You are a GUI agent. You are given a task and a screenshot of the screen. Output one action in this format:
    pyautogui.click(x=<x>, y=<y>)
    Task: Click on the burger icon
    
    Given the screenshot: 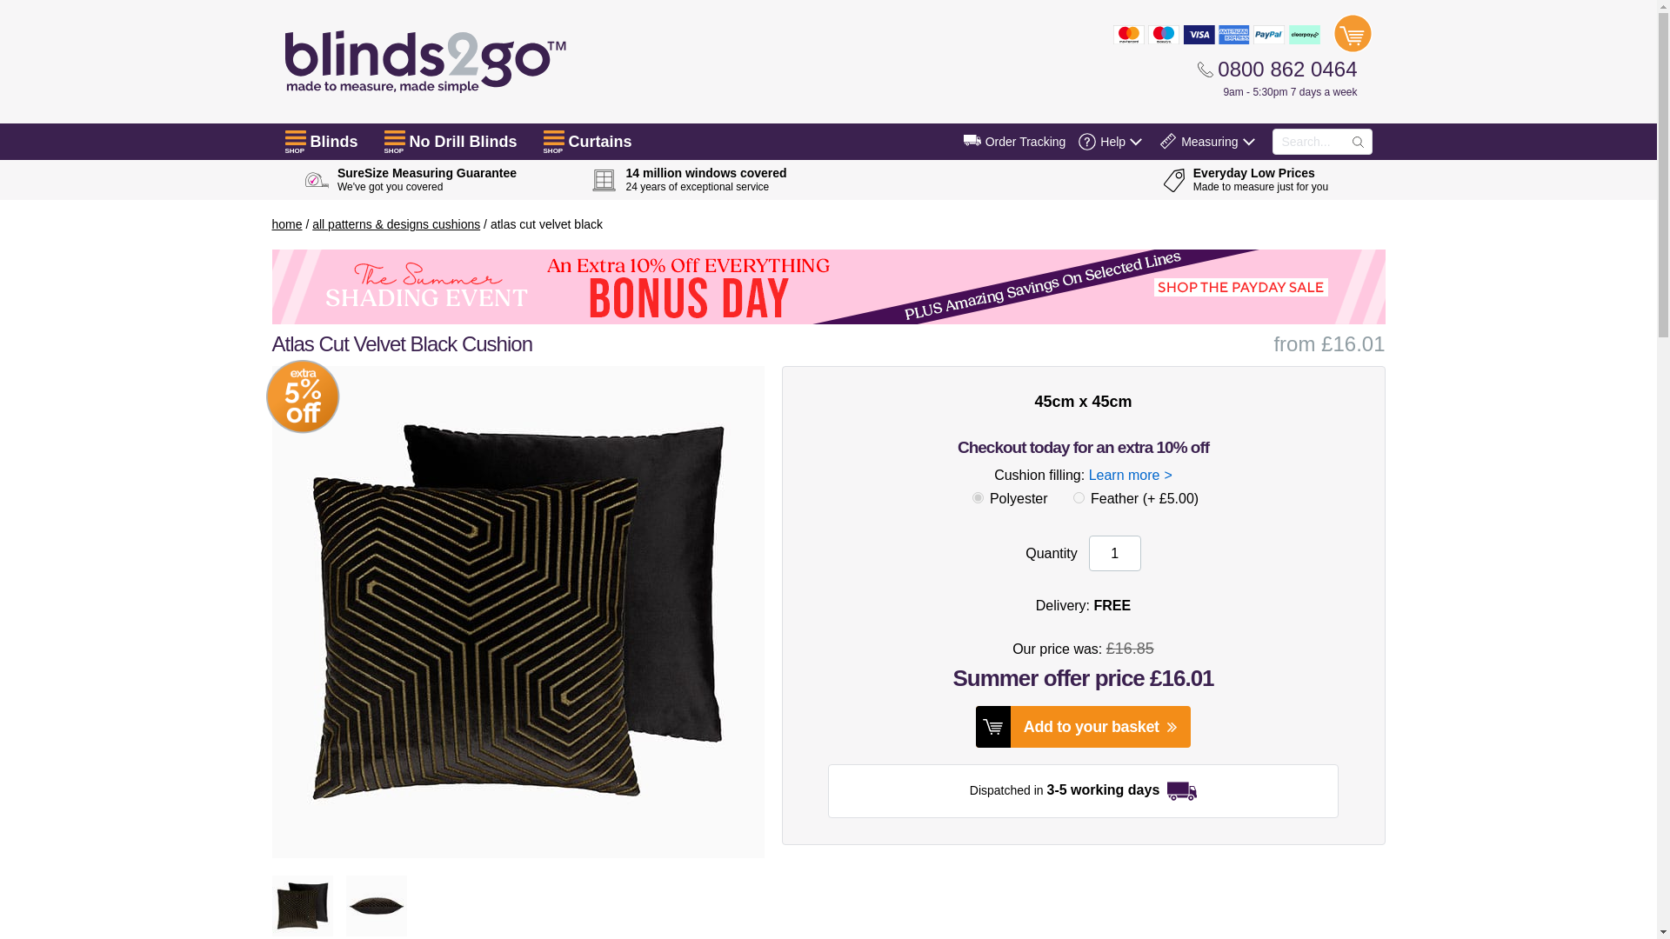 What is the action you would take?
    pyautogui.click(x=553, y=137)
    